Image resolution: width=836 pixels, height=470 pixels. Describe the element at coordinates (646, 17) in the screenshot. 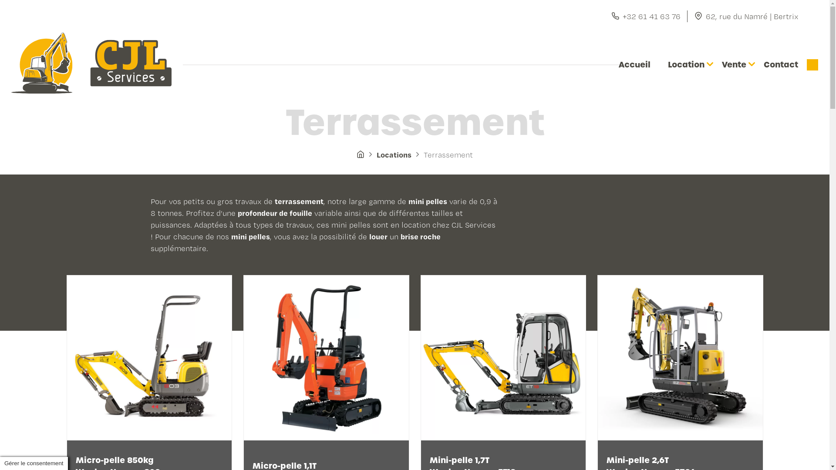

I see `+32 61 41 63 76` at that location.